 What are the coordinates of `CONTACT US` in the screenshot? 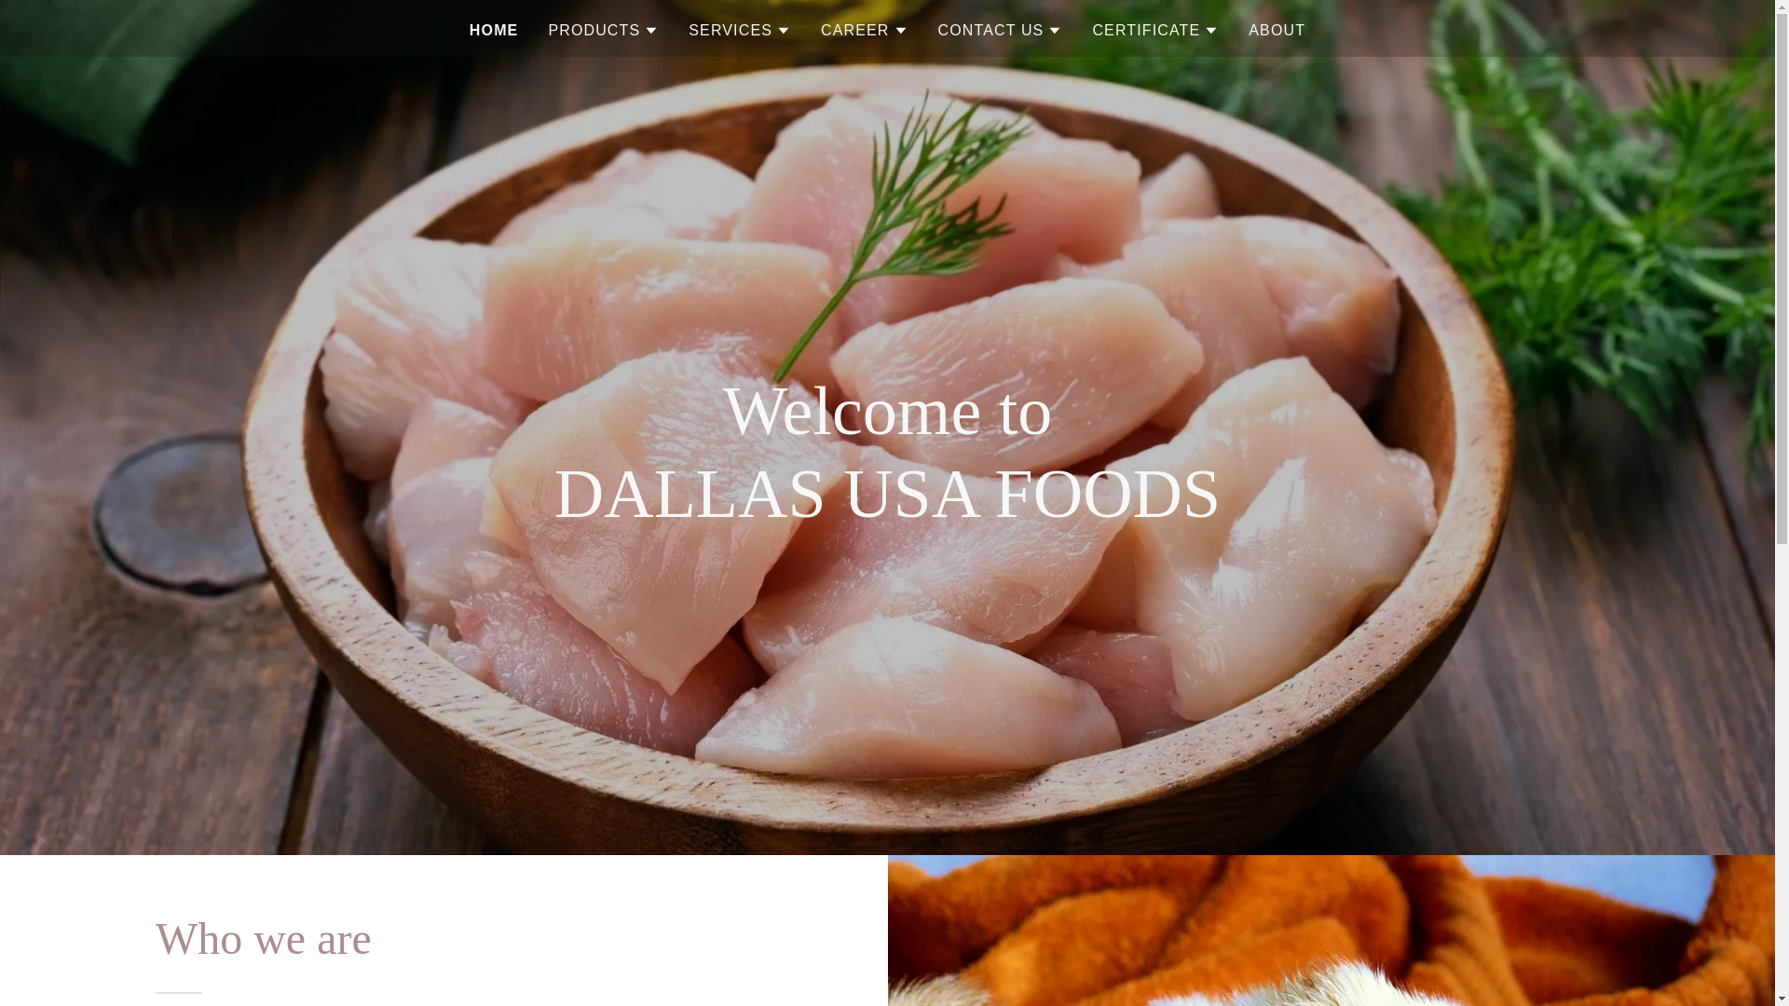 It's located at (1000, 30).